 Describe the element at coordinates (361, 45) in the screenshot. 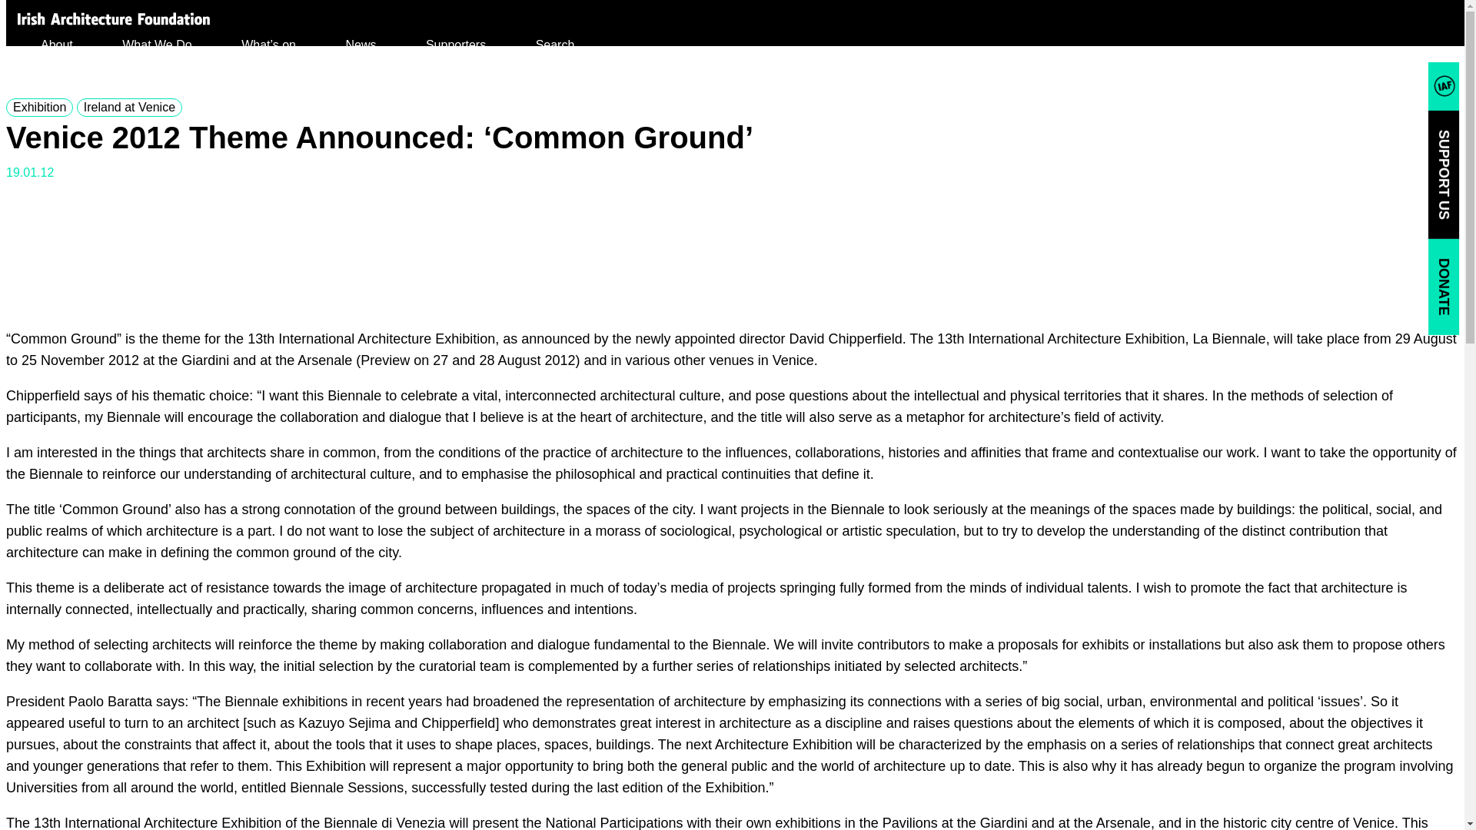

I see `News` at that location.